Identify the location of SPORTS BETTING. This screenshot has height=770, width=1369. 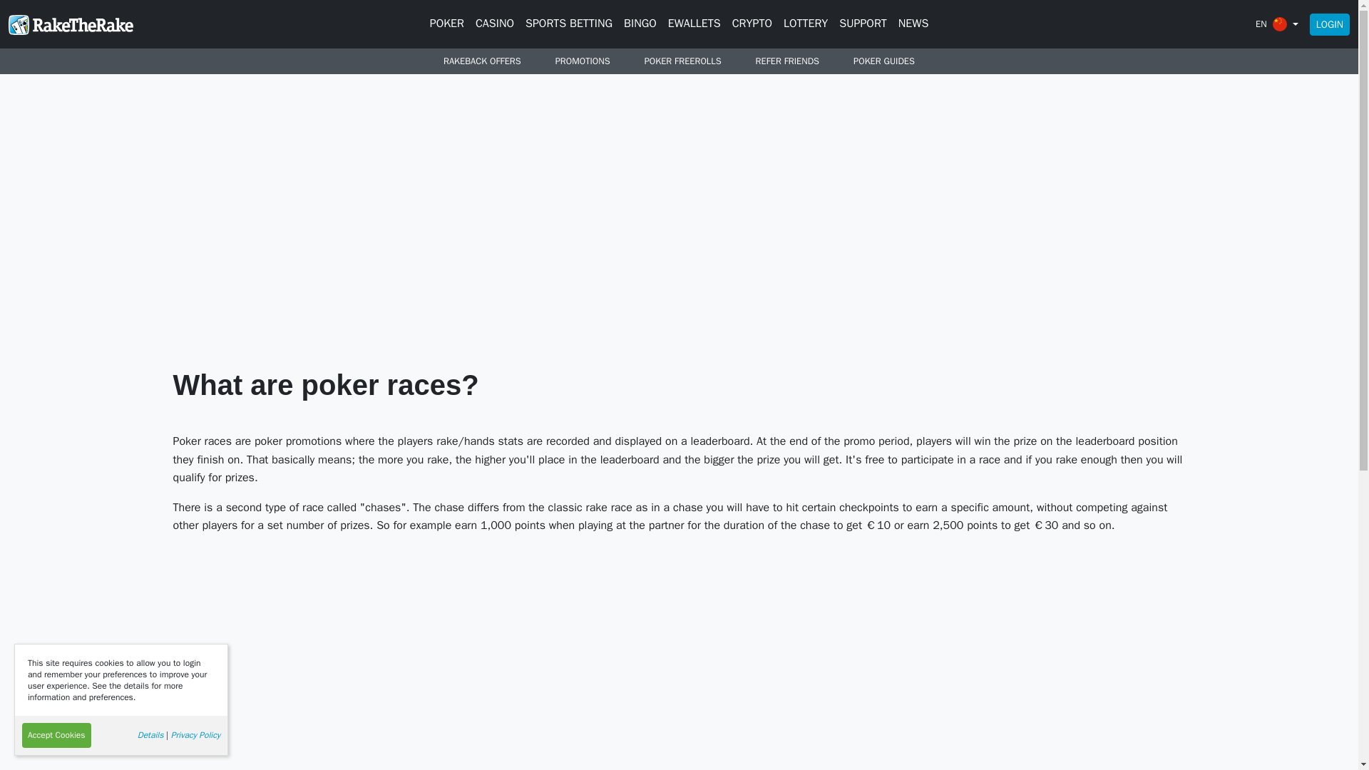
(569, 24).